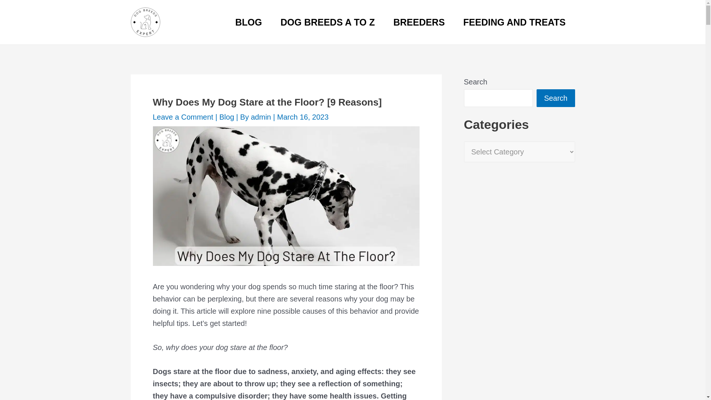 The height and width of the screenshot is (400, 711). I want to click on BREEDERS, so click(419, 22).